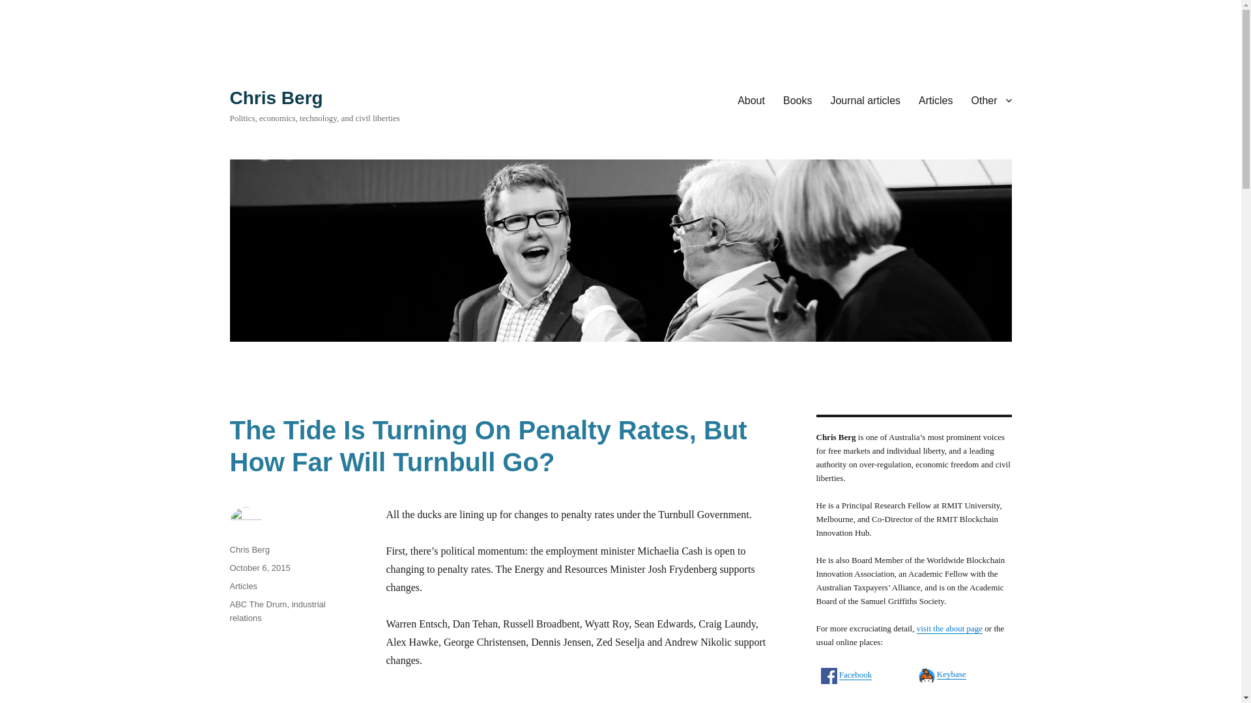 The height and width of the screenshot is (703, 1251). What do you see at coordinates (991, 100) in the screenshot?
I see `Other` at bounding box center [991, 100].